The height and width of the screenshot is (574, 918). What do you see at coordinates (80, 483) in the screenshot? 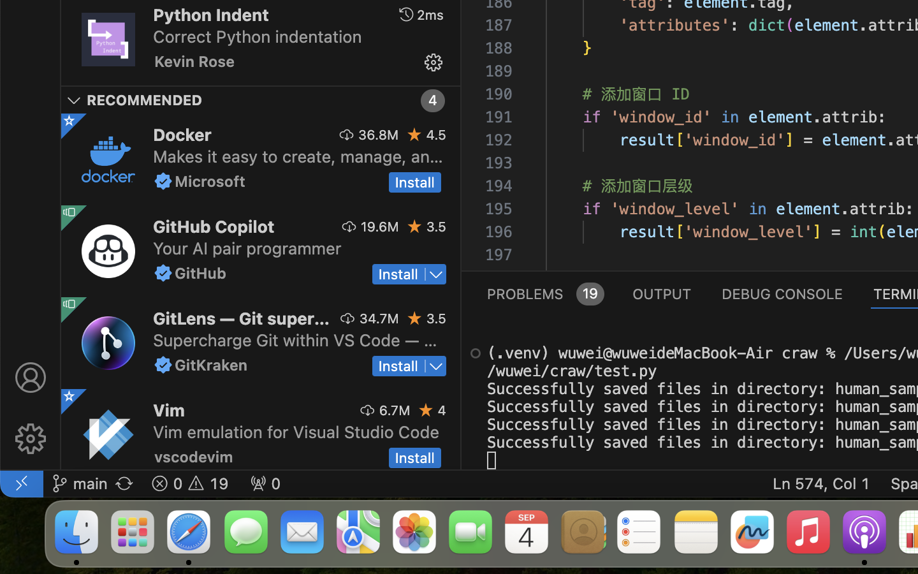
I see `main ` at bounding box center [80, 483].